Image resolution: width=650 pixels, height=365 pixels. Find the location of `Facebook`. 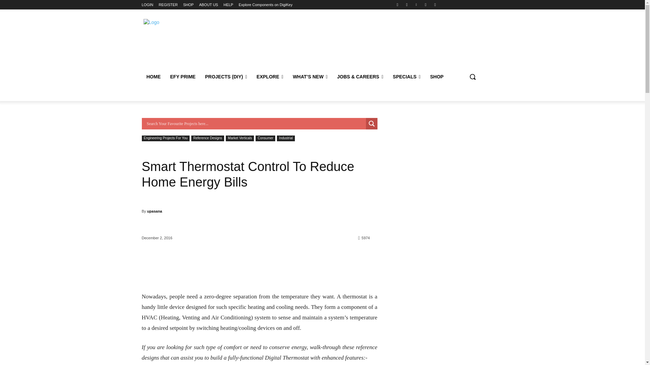

Facebook is located at coordinates (397, 4).